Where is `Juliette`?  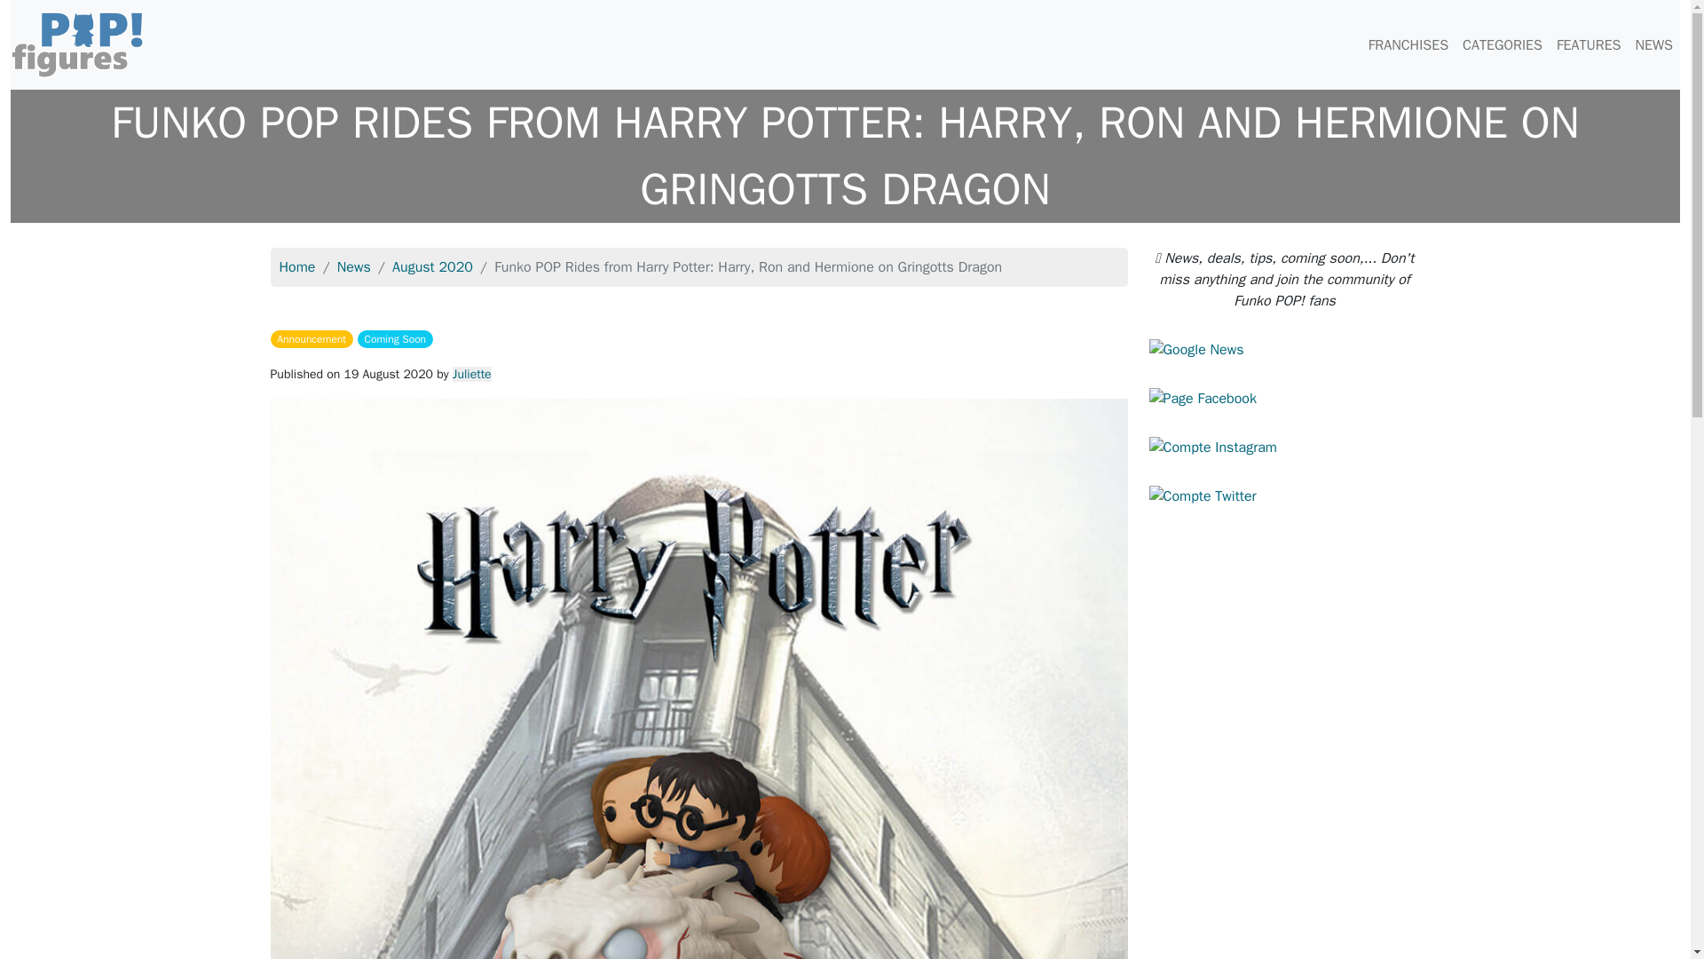 Juliette is located at coordinates (472, 373).